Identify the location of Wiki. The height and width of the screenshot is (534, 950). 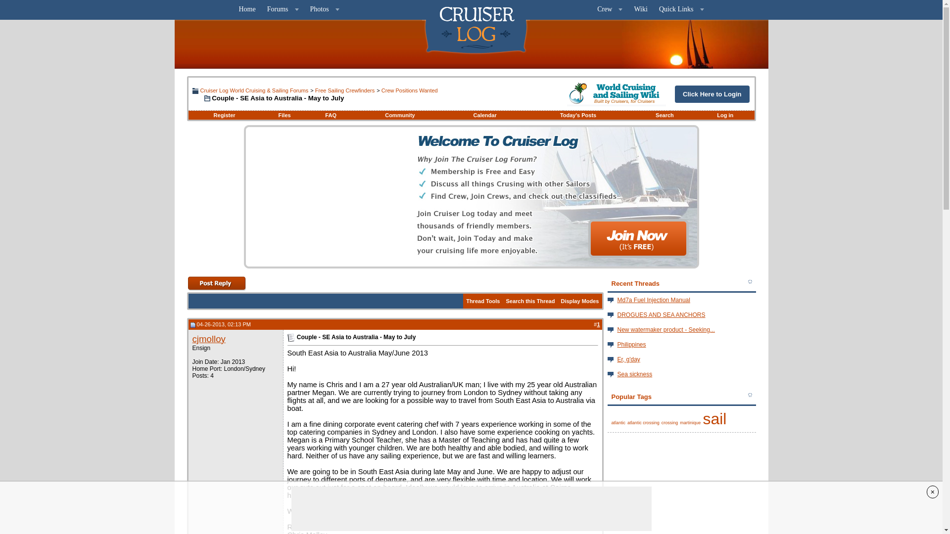
(640, 9).